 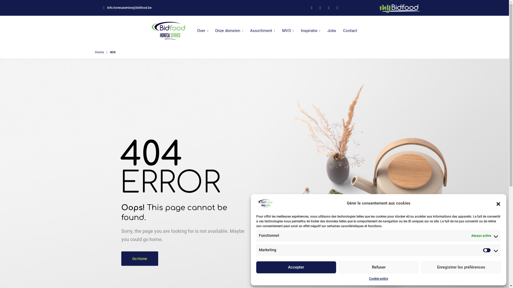 I want to click on Over, so click(x=203, y=31).